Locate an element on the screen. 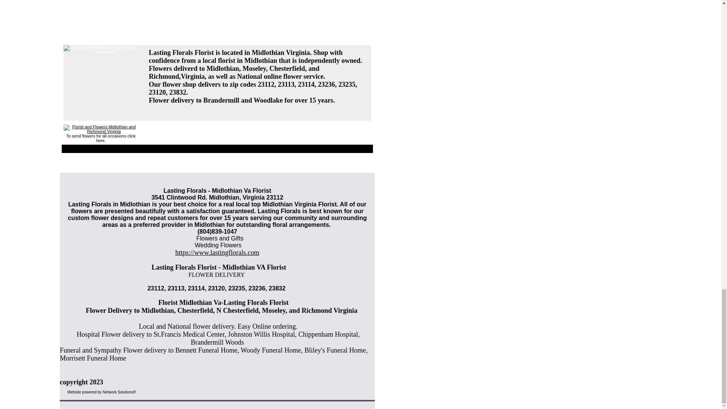 This screenshot has width=727, height=409. Website is located at coordinates (74, 392).